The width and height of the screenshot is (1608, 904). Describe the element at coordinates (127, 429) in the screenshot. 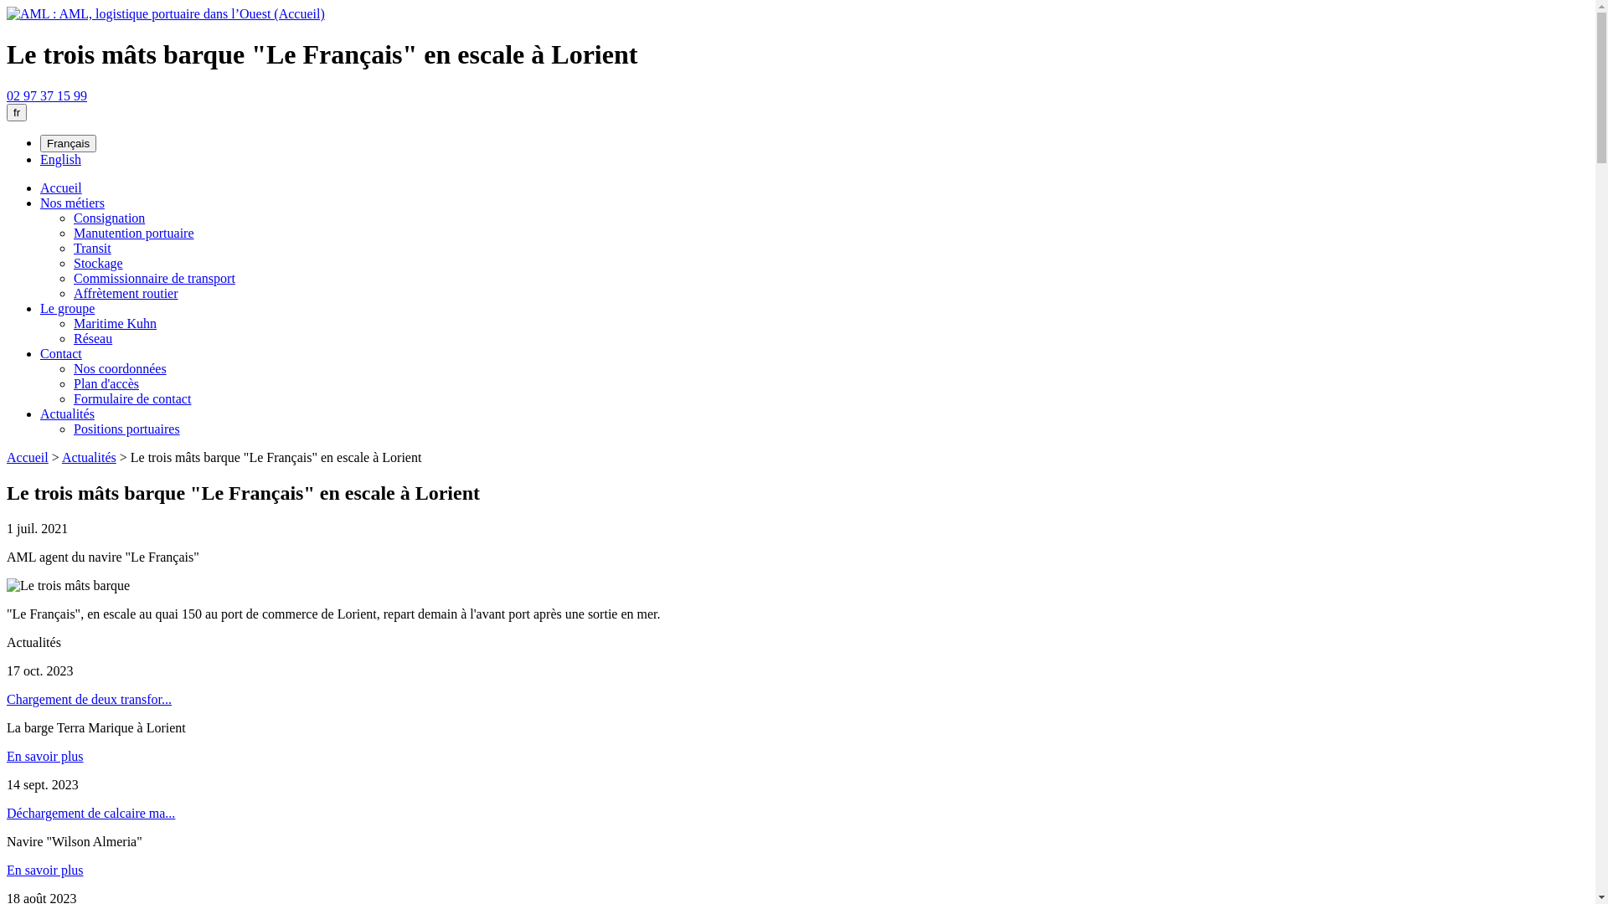

I see `Positions portuaires` at that location.